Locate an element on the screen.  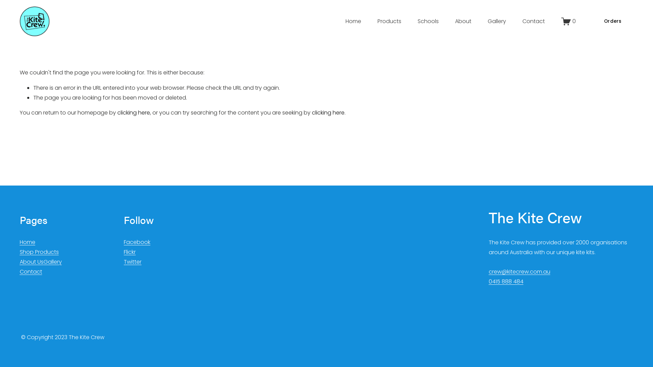
Gallery is located at coordinates (497, 21).